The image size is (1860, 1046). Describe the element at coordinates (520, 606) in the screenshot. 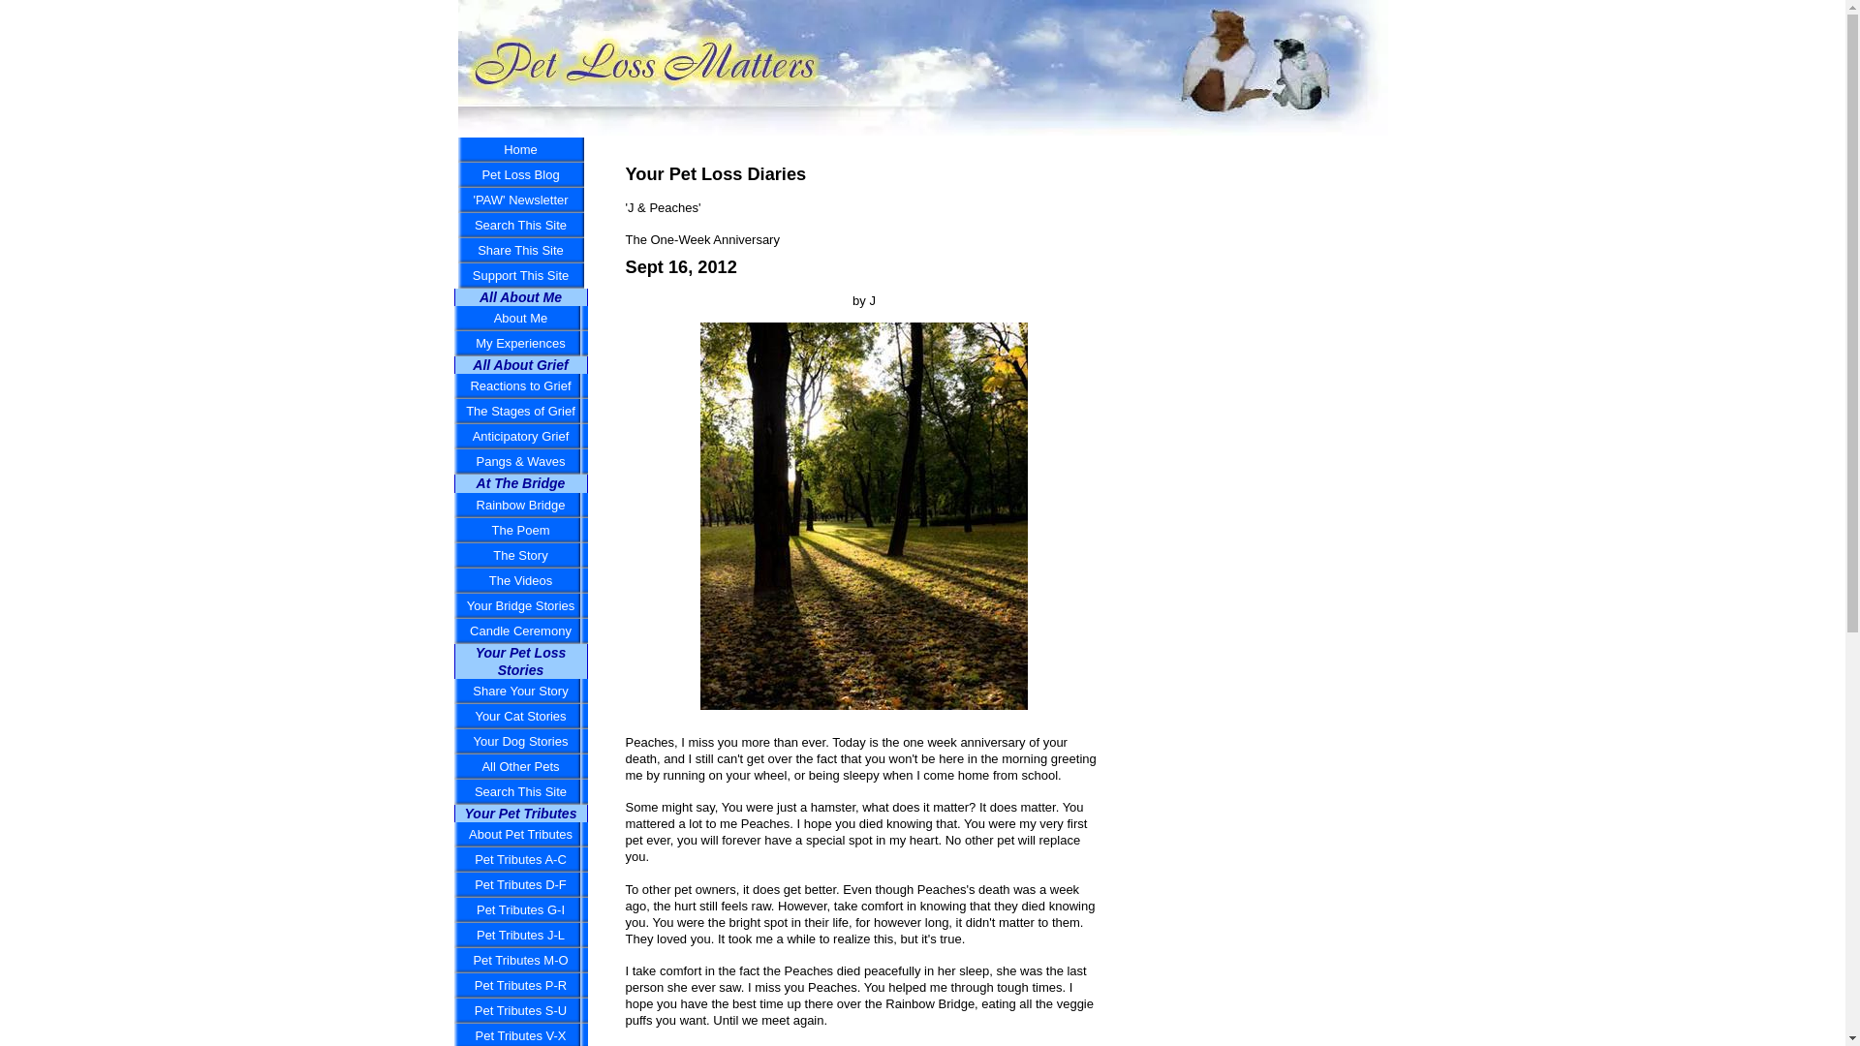

I see `Your Bridge Stories` at that location.